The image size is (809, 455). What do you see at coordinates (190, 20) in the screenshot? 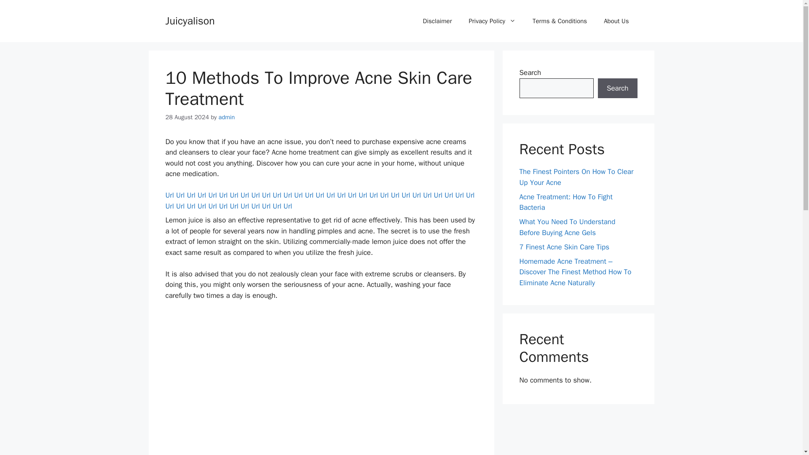
I see `Juicyalison` at bounding box center [190, 20].